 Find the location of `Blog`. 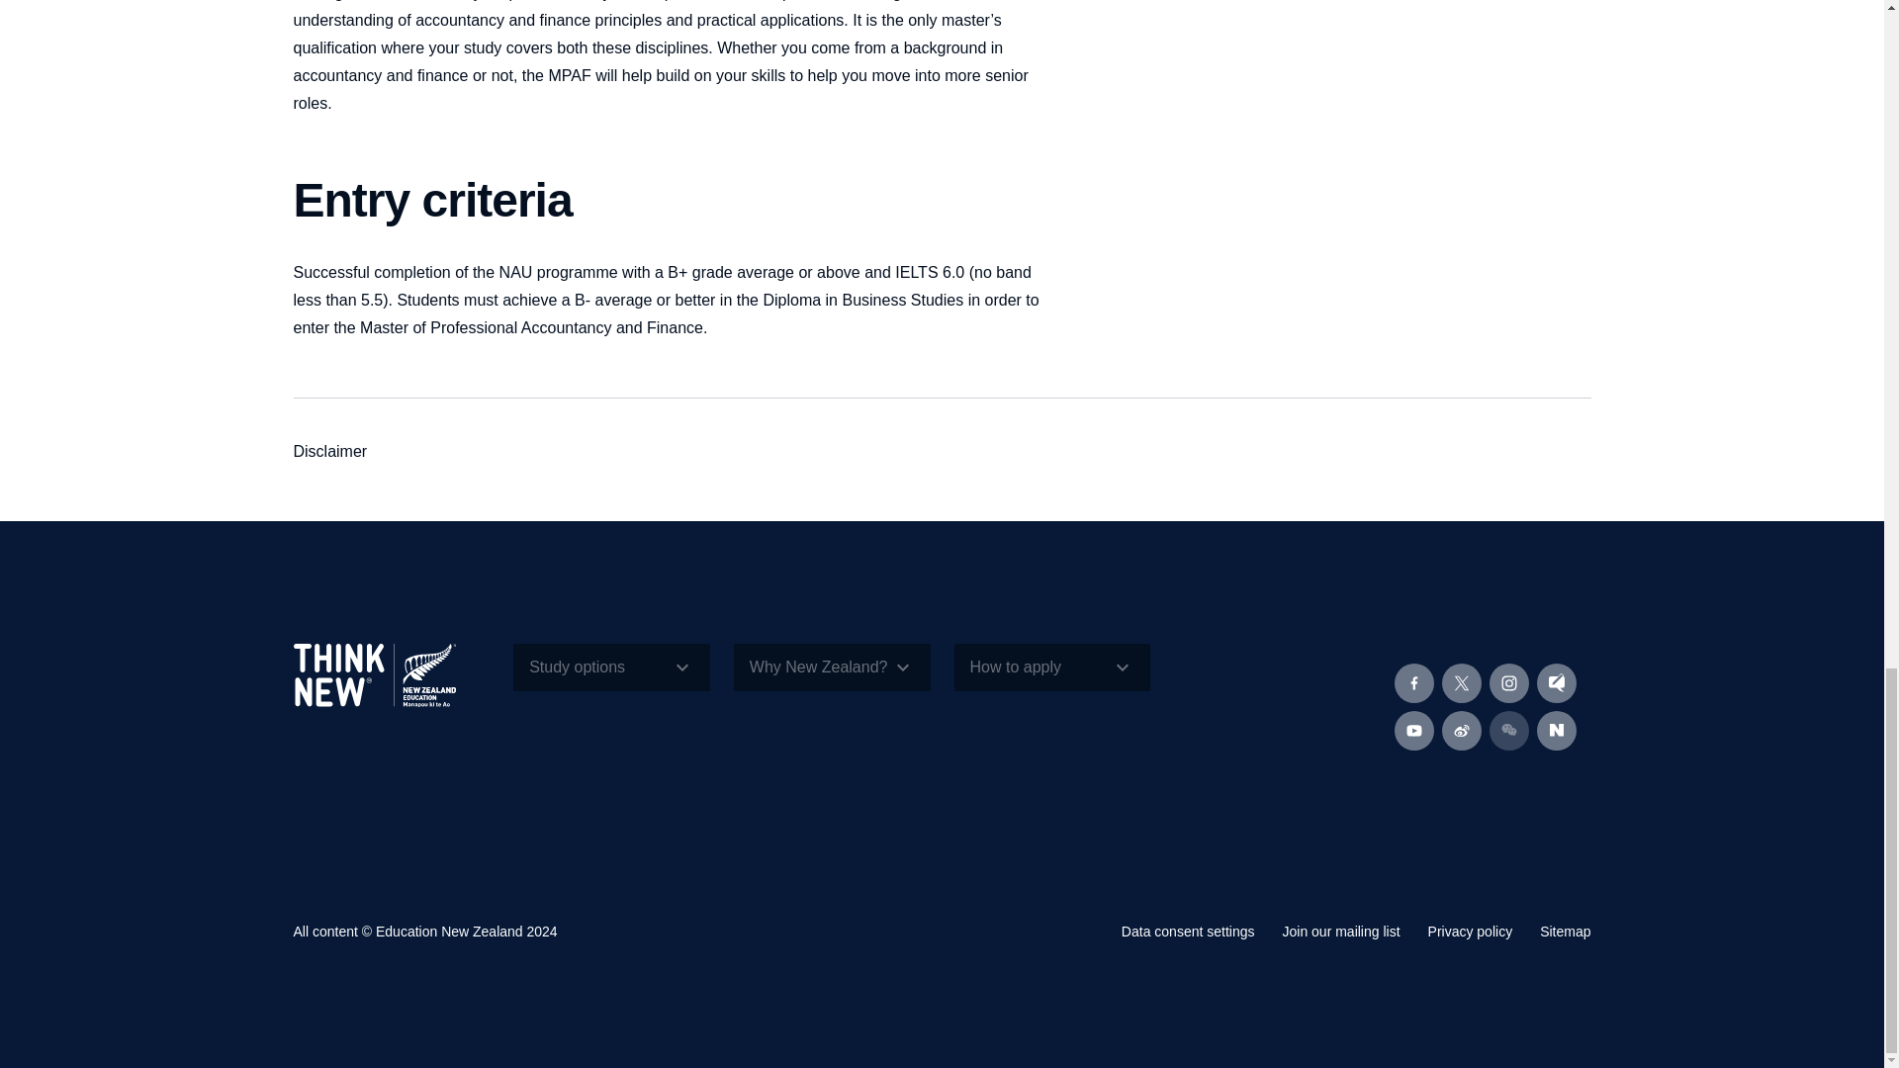

Blog is located at coordinates (1556, 682).